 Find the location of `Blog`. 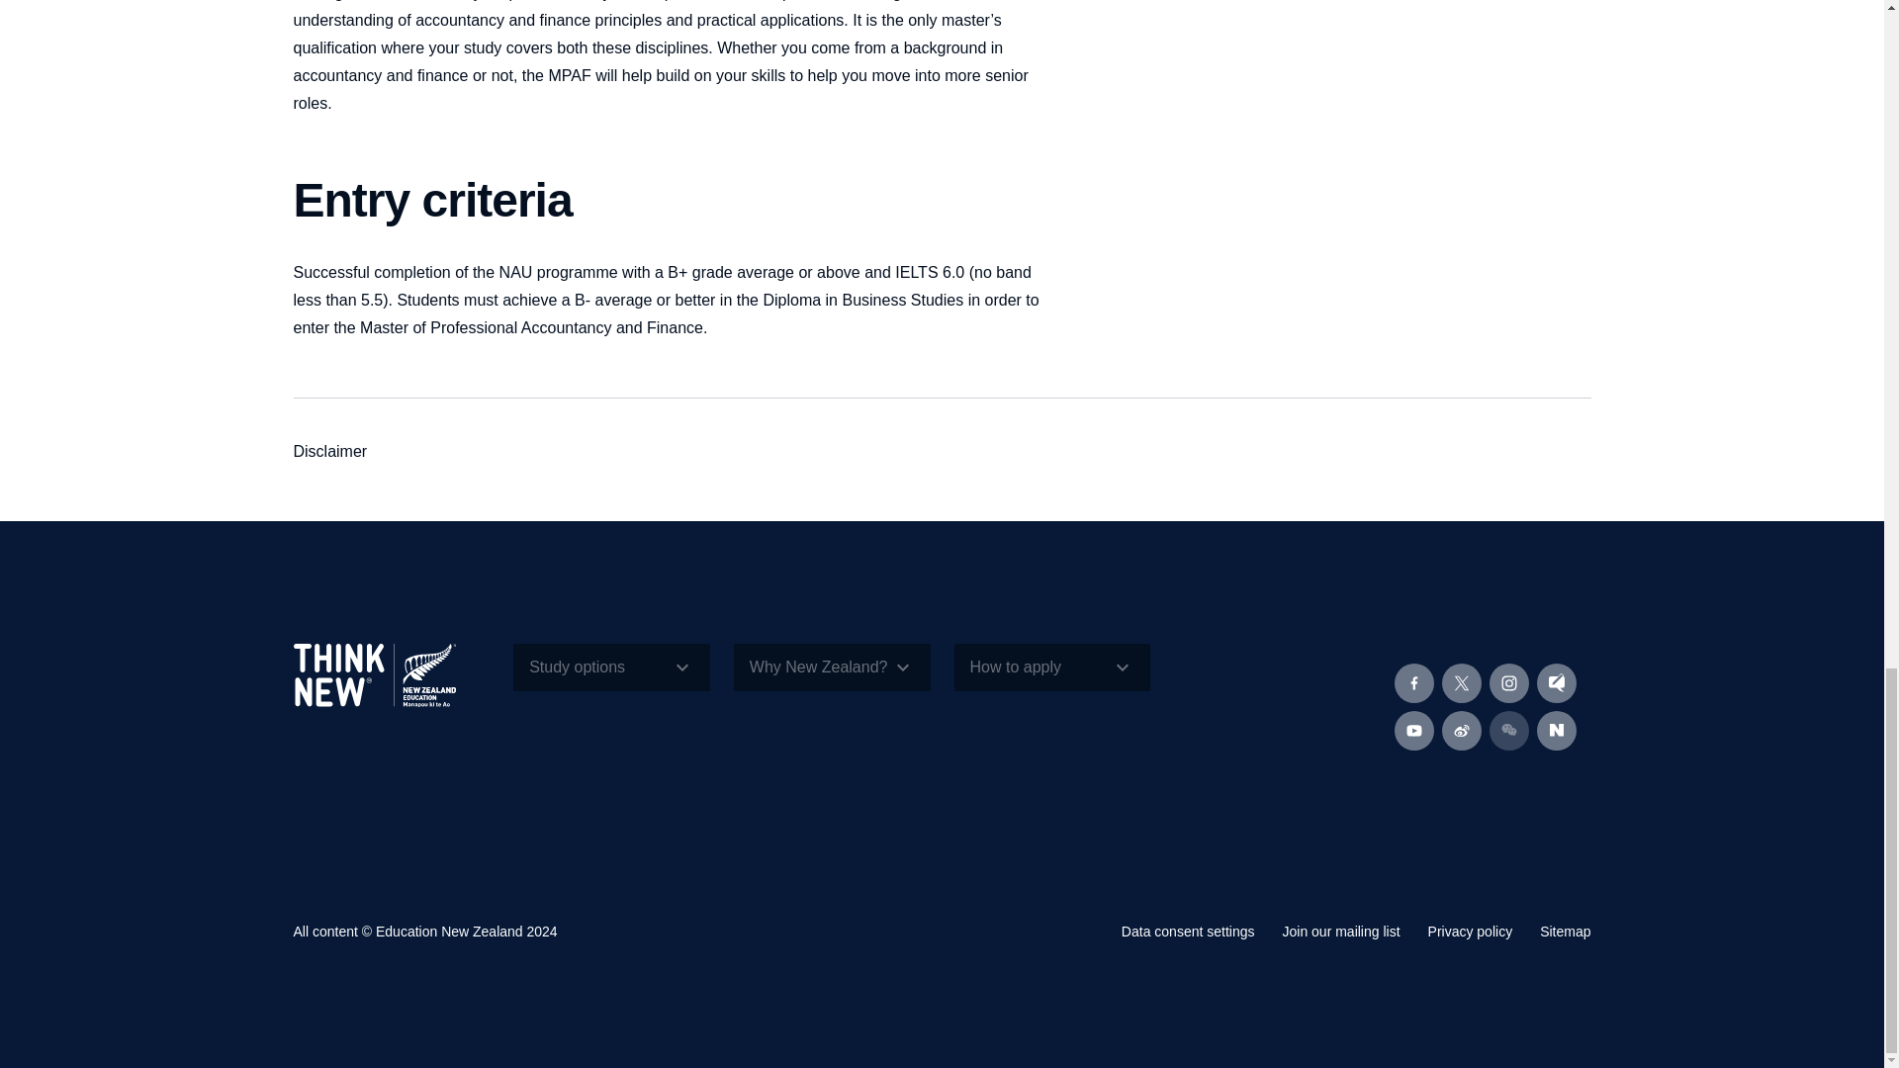

Blog is located at coordinates (1556, 682).